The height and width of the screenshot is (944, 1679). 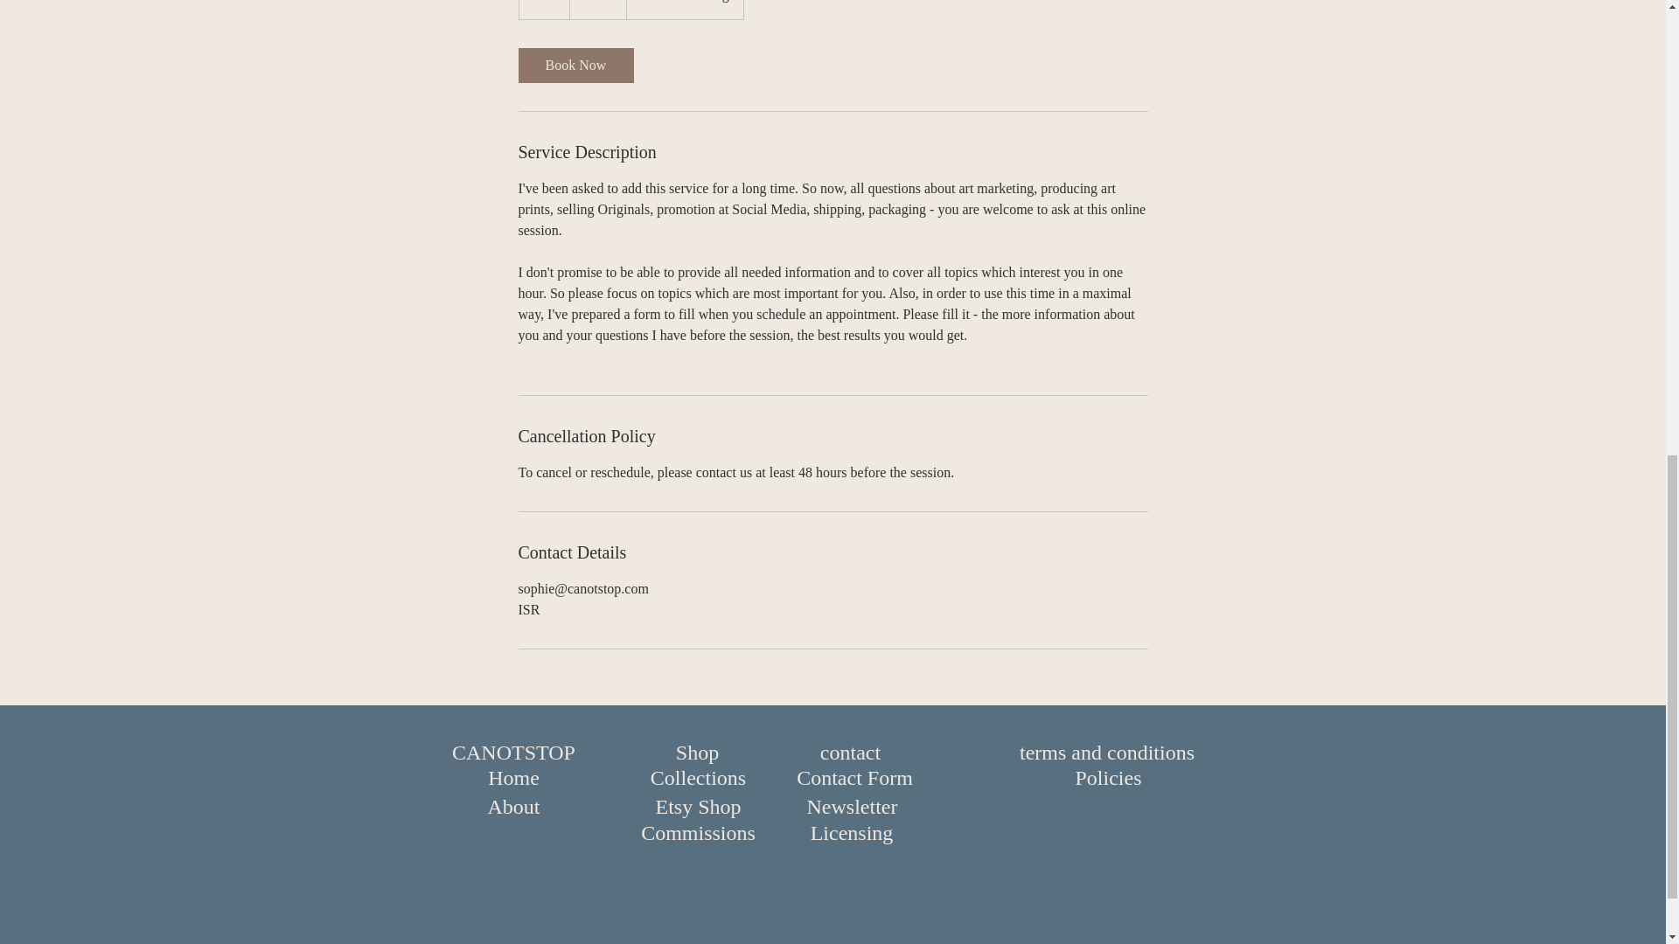 I want to click on About, so click(x=513, y=807).